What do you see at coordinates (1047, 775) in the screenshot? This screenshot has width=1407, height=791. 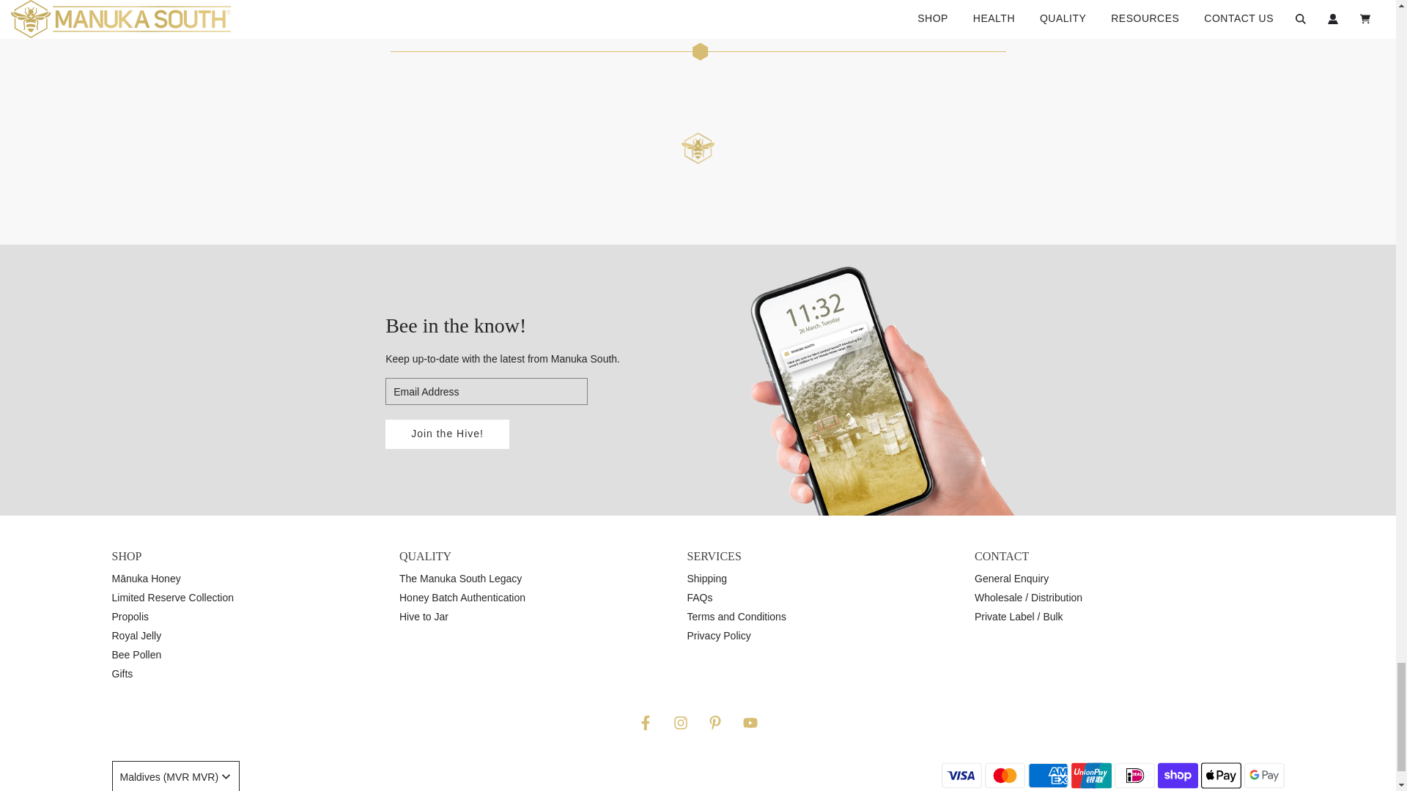 I see `American Express` at bounding box center [1047, 775].